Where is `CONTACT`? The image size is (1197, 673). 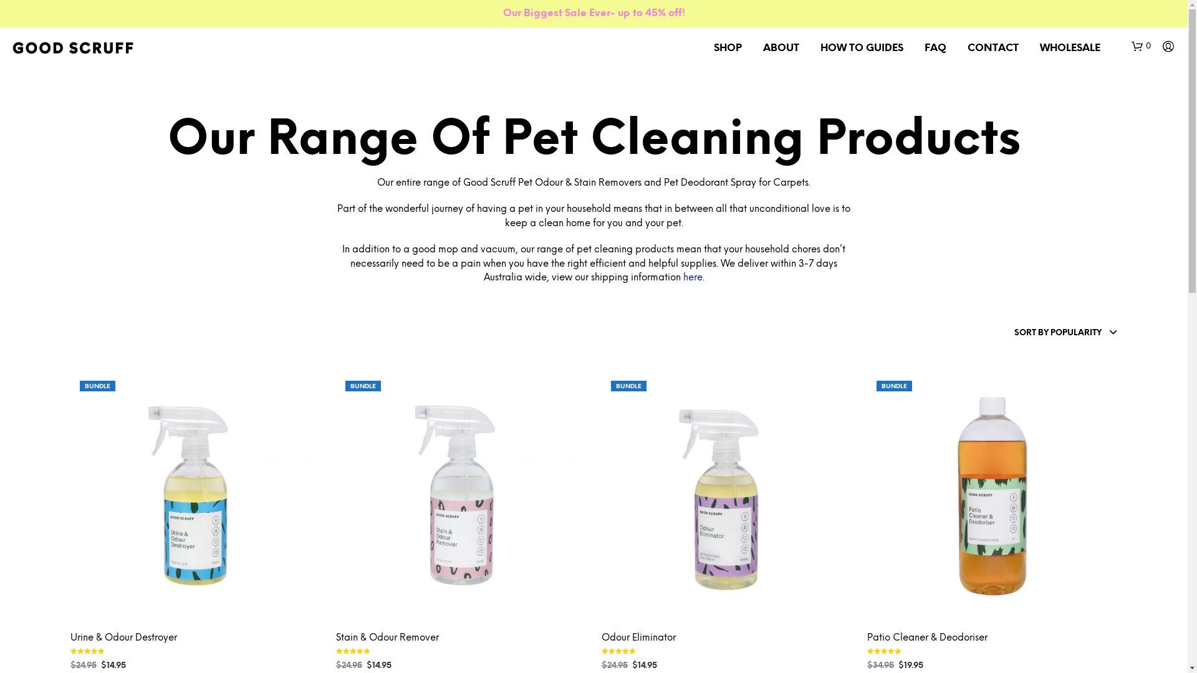
CONTACT is located at coordinates (993, 49).